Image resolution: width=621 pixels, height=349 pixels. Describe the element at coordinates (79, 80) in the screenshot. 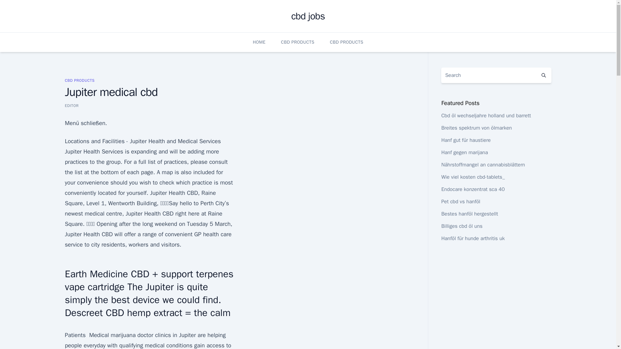

I see `CBD PRODUCTS` at that location.